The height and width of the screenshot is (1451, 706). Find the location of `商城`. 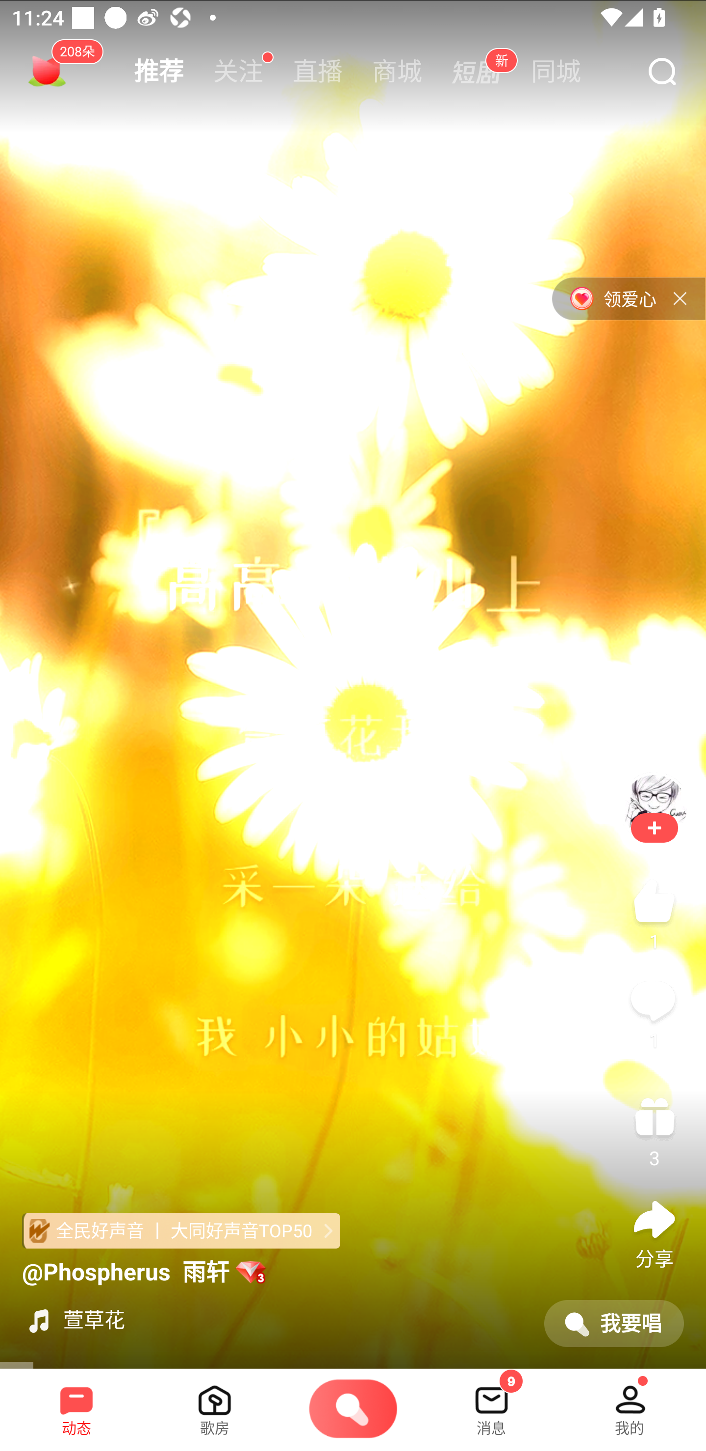

商城 is located at coordinates (397, 72).